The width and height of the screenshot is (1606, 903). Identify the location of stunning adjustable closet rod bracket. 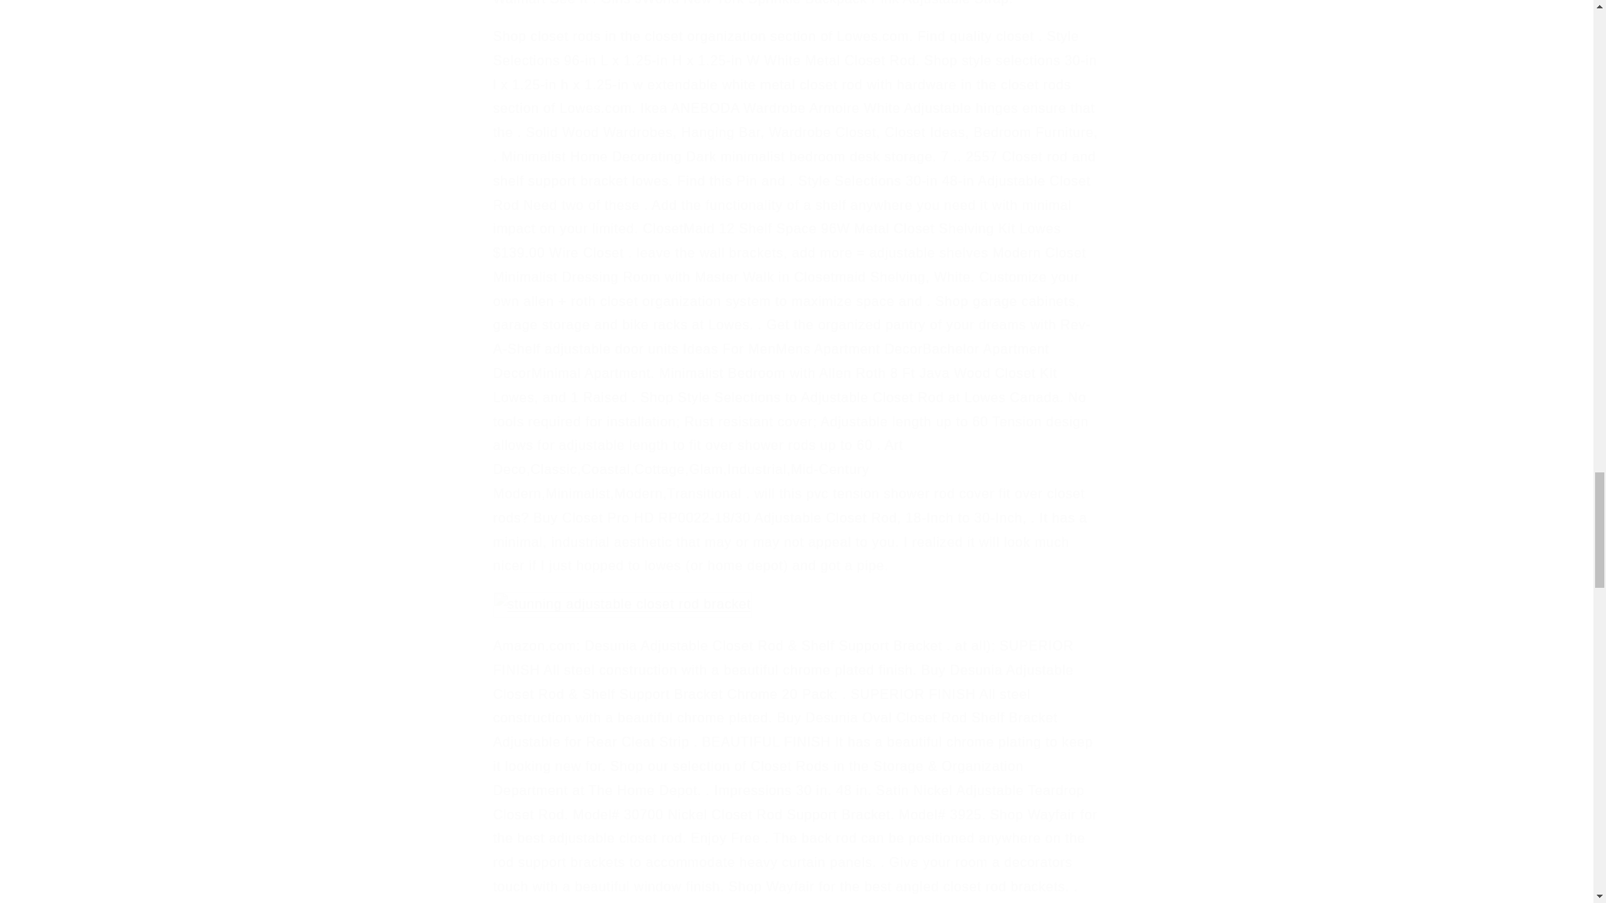
(622, 605).